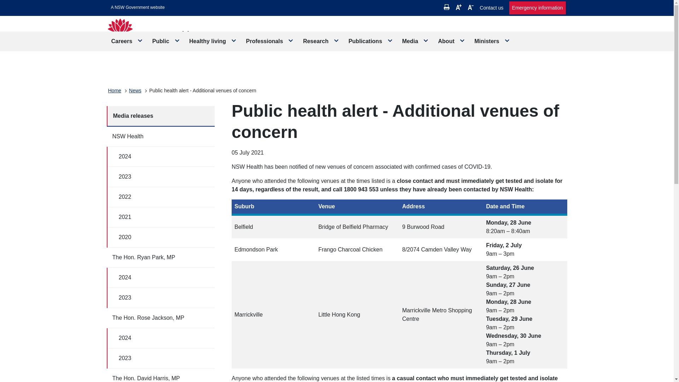 The image size is (679, 382). What do you see at coordinates (162, 37) in the screenshot?
I see `Go to homepage` at bounding box center [162, 37].